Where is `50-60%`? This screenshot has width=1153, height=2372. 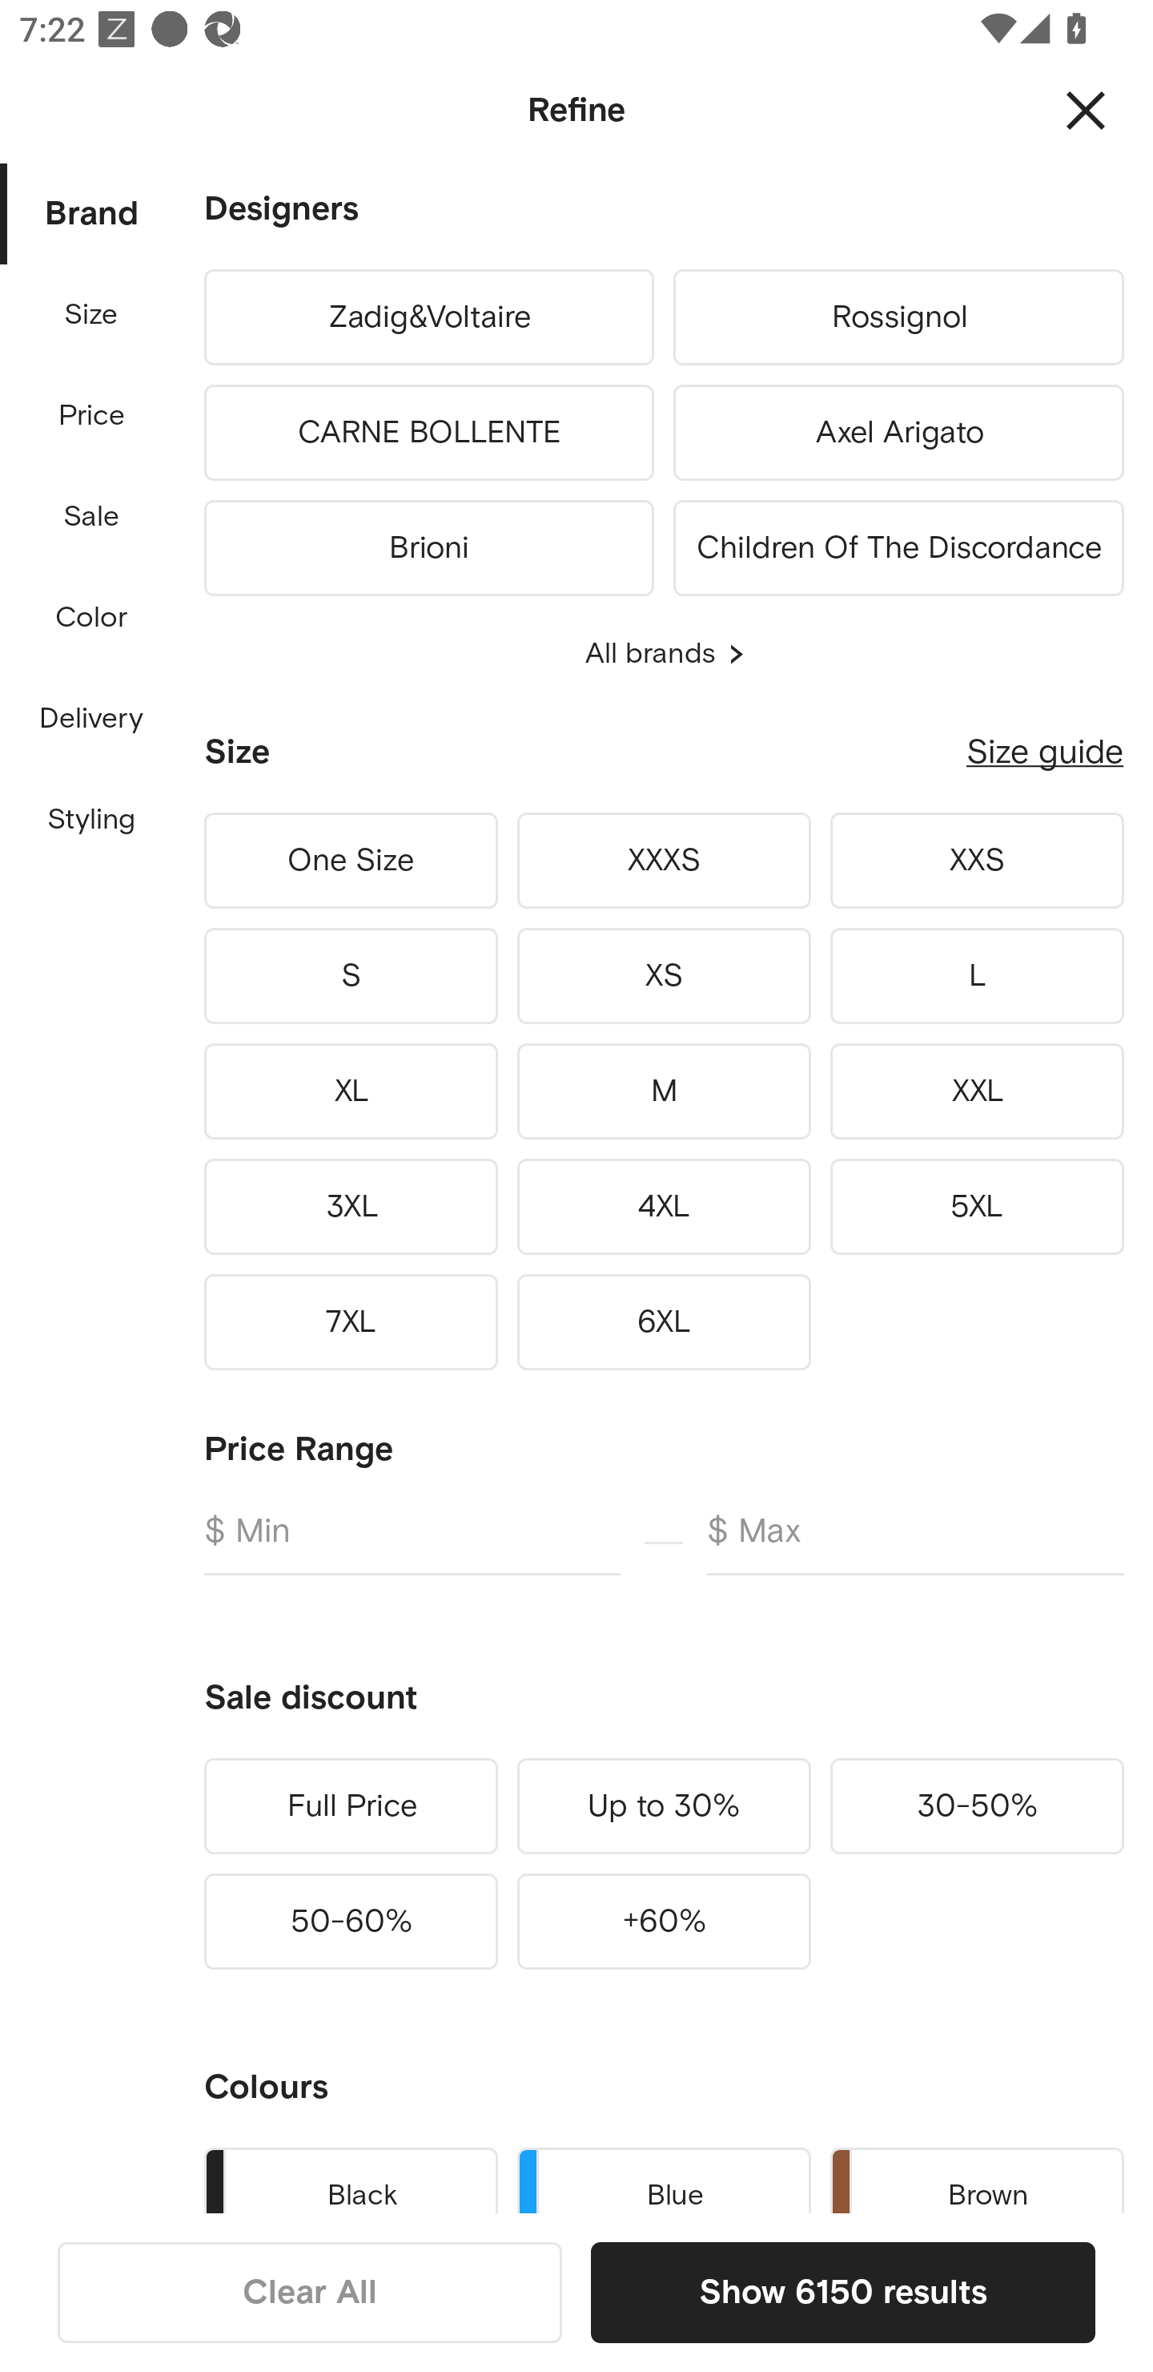
50-60% is located at coordinates (351, 1921).